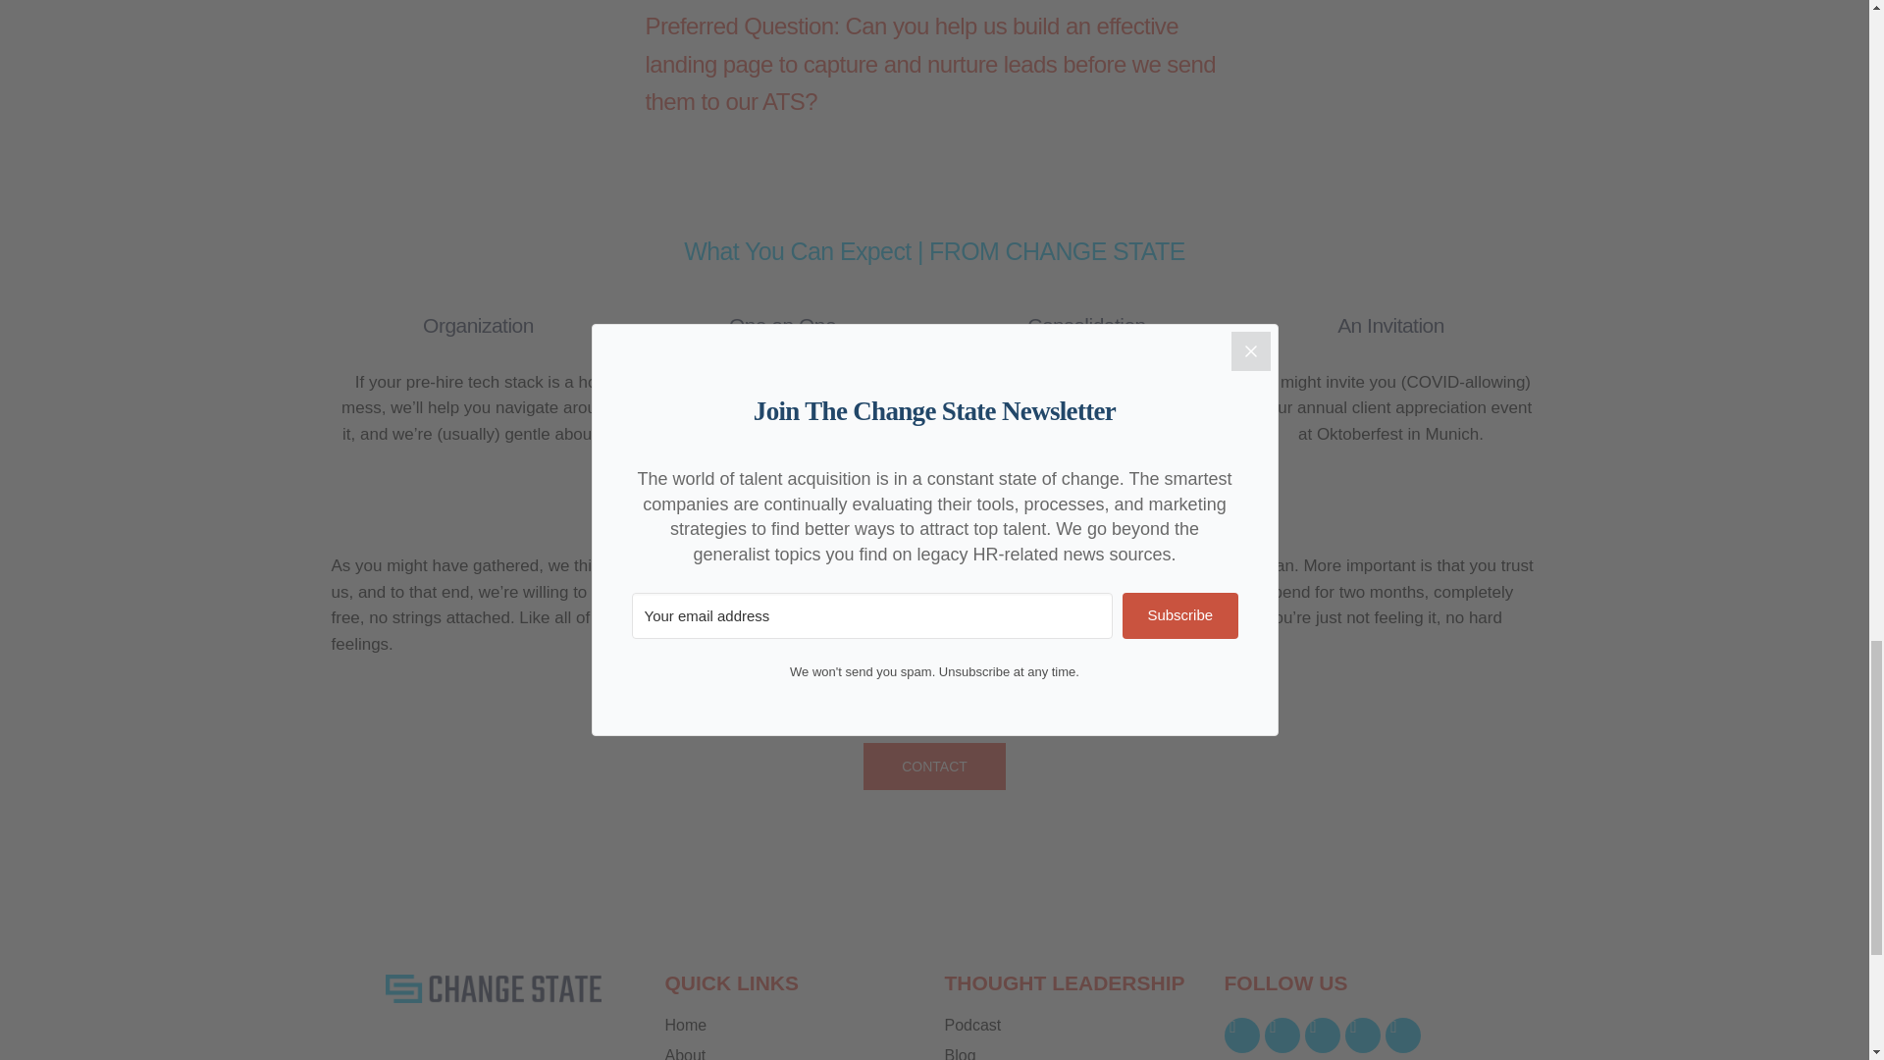 The height and width of the screenshot is (1060, 1884). Describe the element at coordinates (1073, 1054) in the screenshot. I see `Blog` at that location.